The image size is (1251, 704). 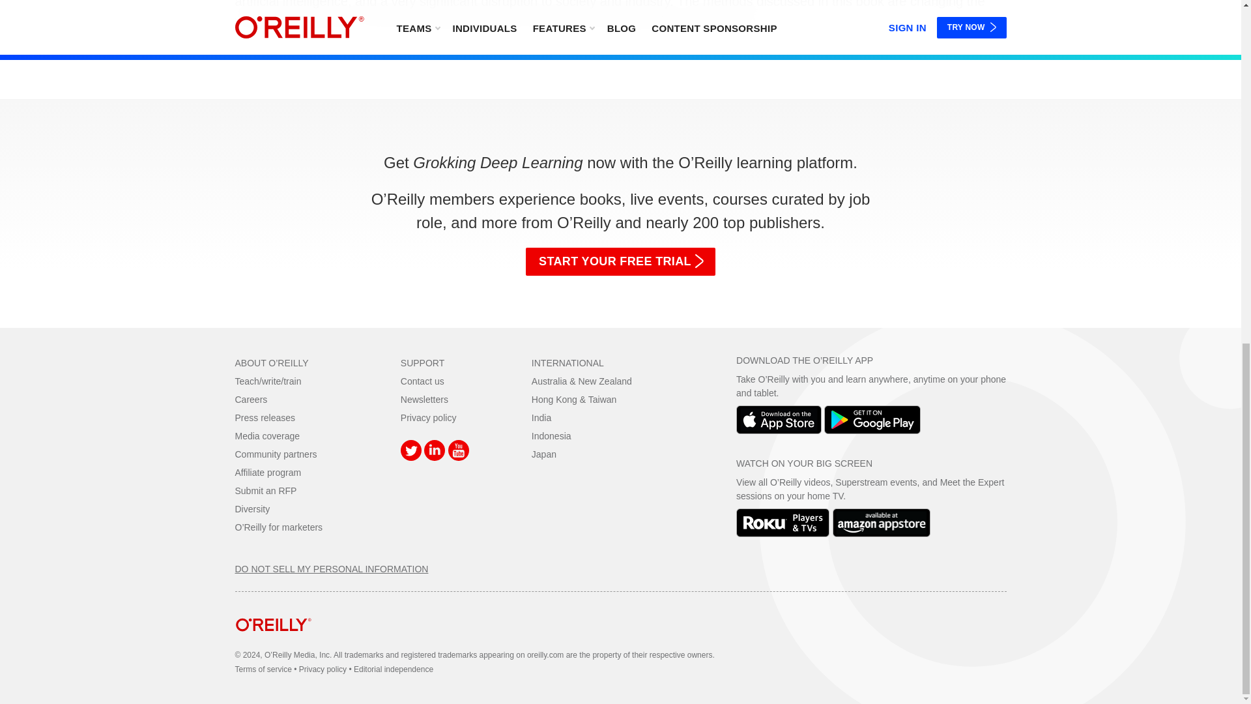 I want to click on Media coverage, so click(x=267, y=435).